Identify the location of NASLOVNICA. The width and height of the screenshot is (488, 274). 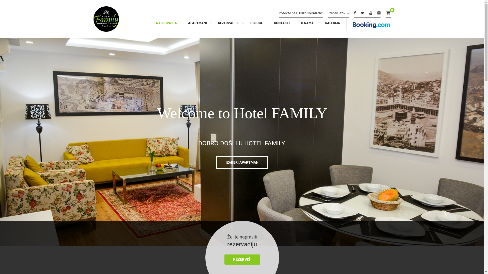
(166, 24).